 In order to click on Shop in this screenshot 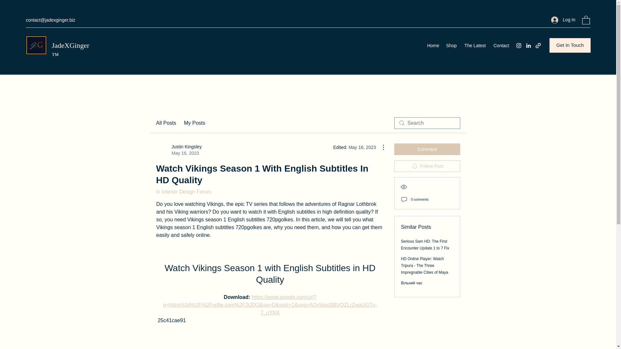, I will do `click(451, 45)`.